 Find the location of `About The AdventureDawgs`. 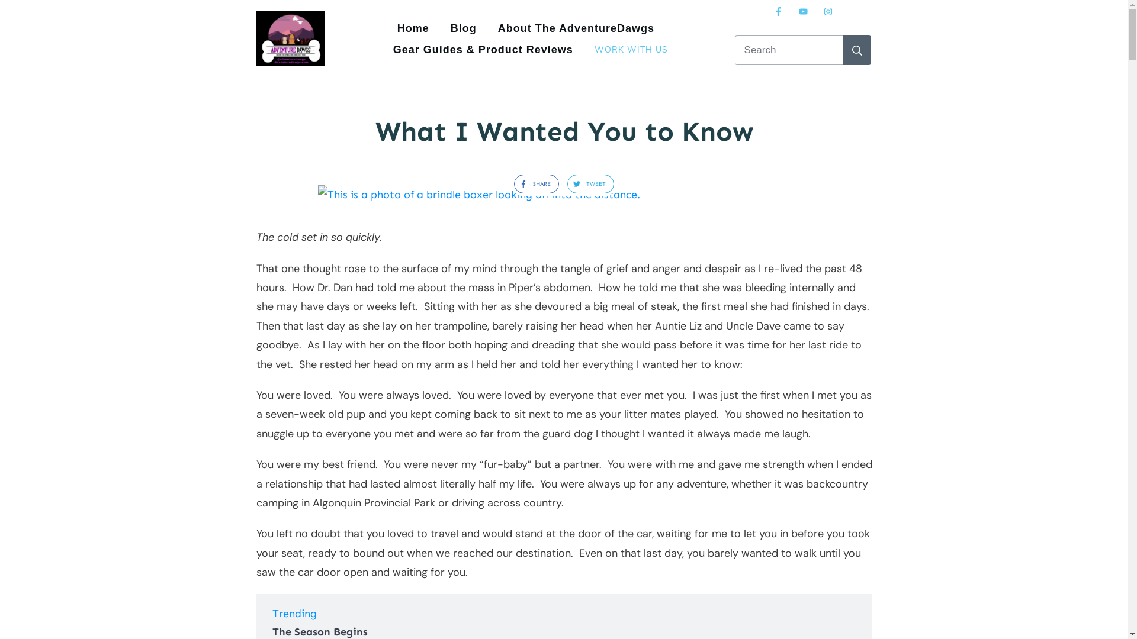

About The AdventureDawgs is located at coordinates (576, 28).